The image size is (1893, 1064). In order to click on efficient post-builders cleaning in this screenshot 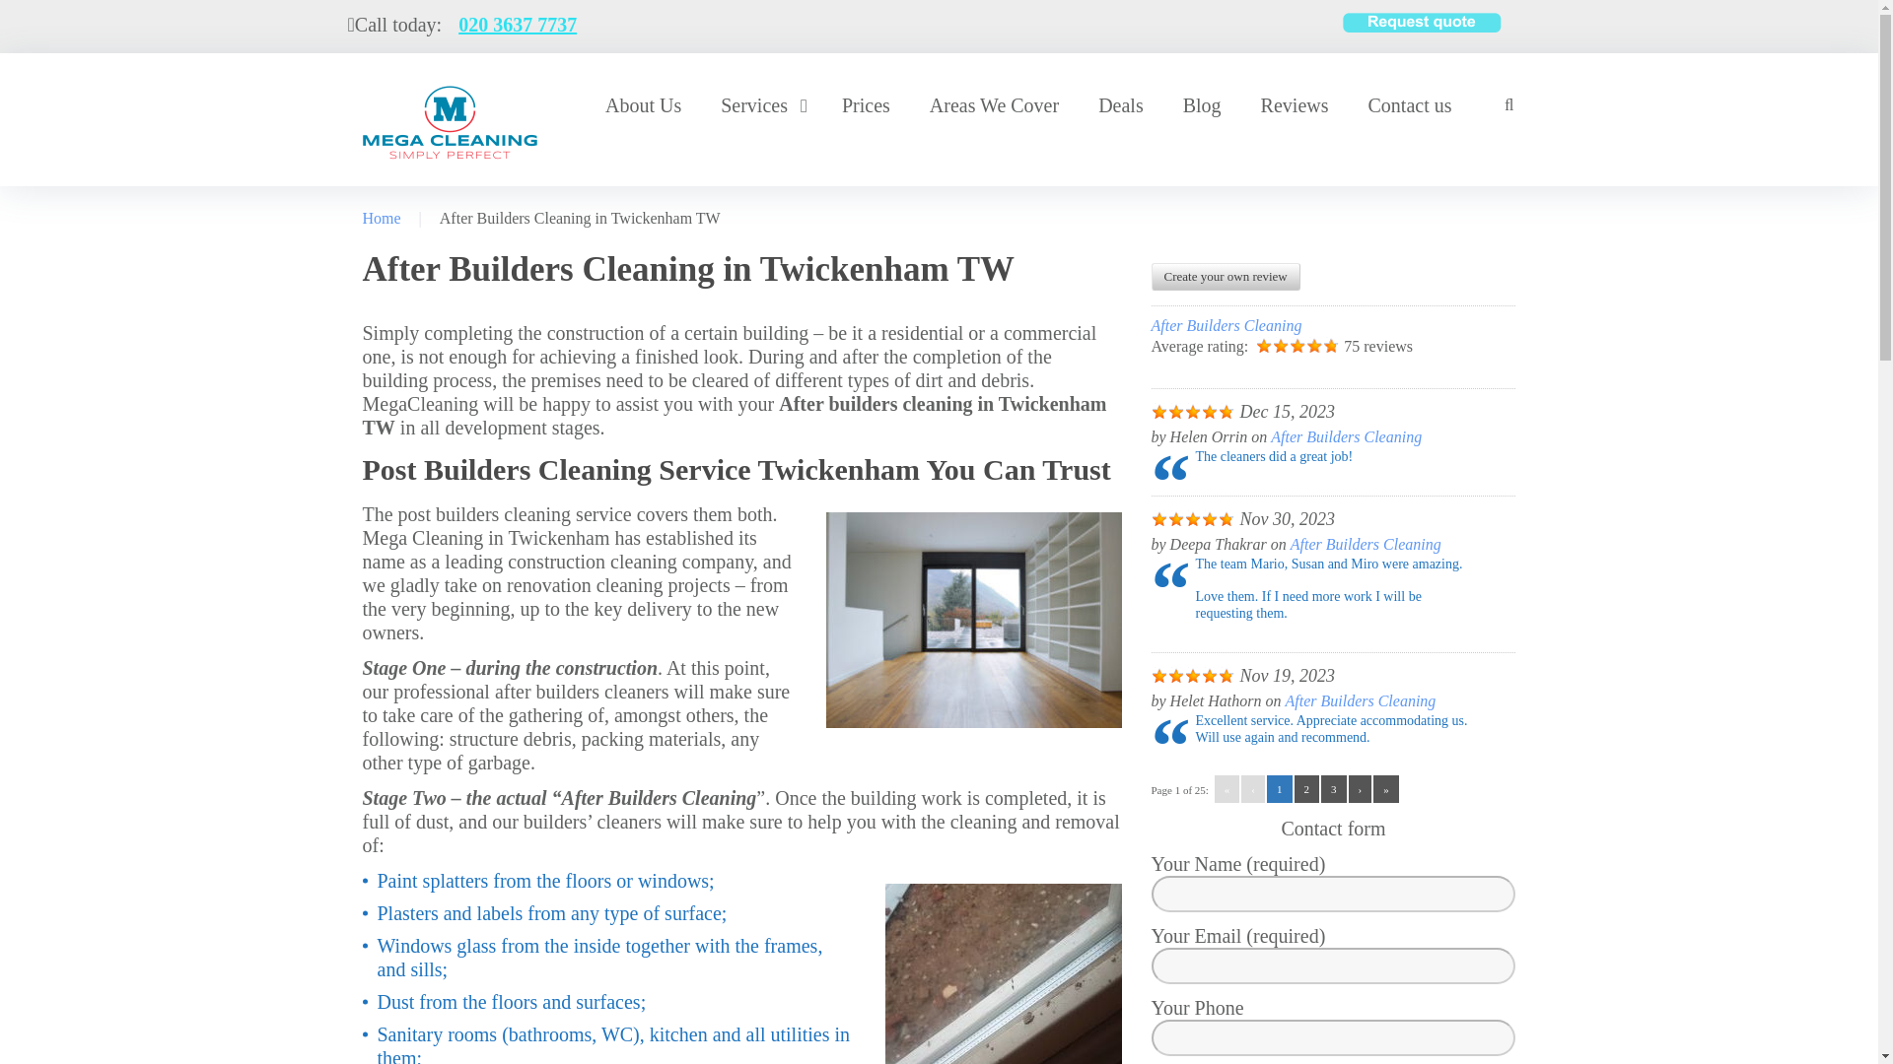, I will do `click(974, 619)`.